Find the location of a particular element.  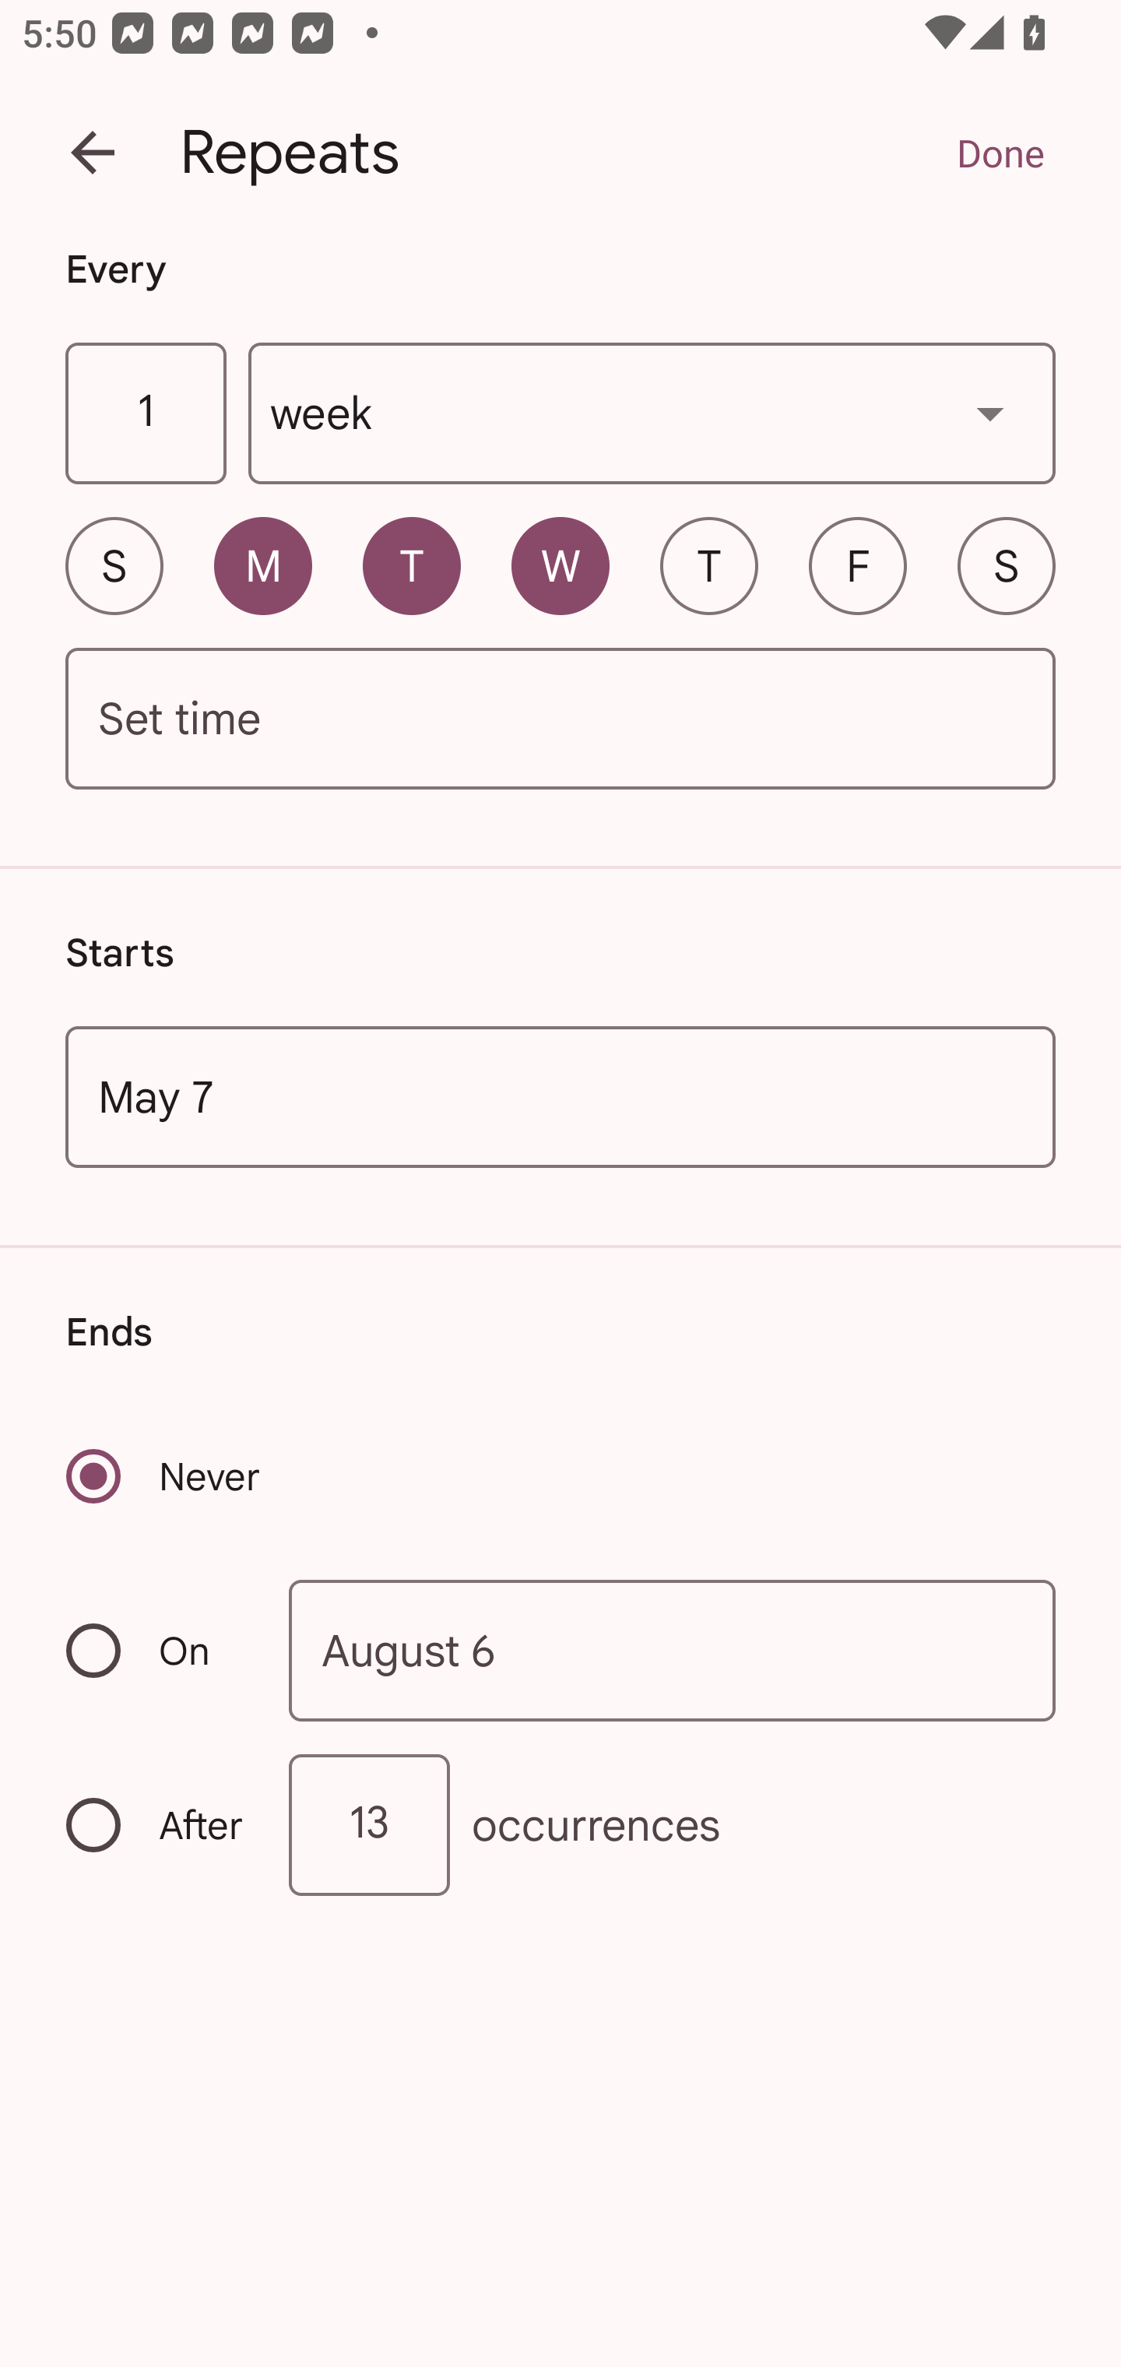

week is located at coordinates (652, 414).